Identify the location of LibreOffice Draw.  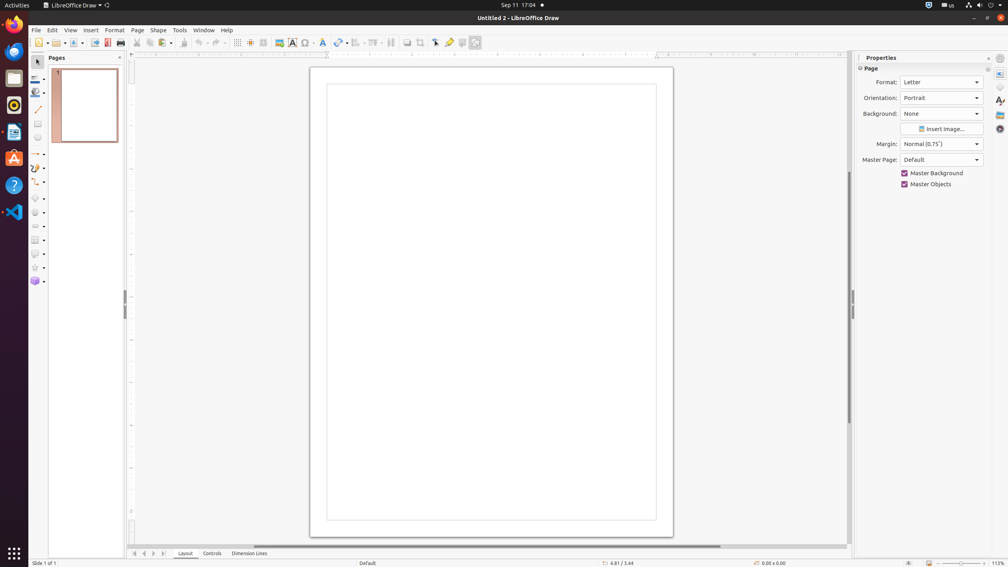
(76, 6).